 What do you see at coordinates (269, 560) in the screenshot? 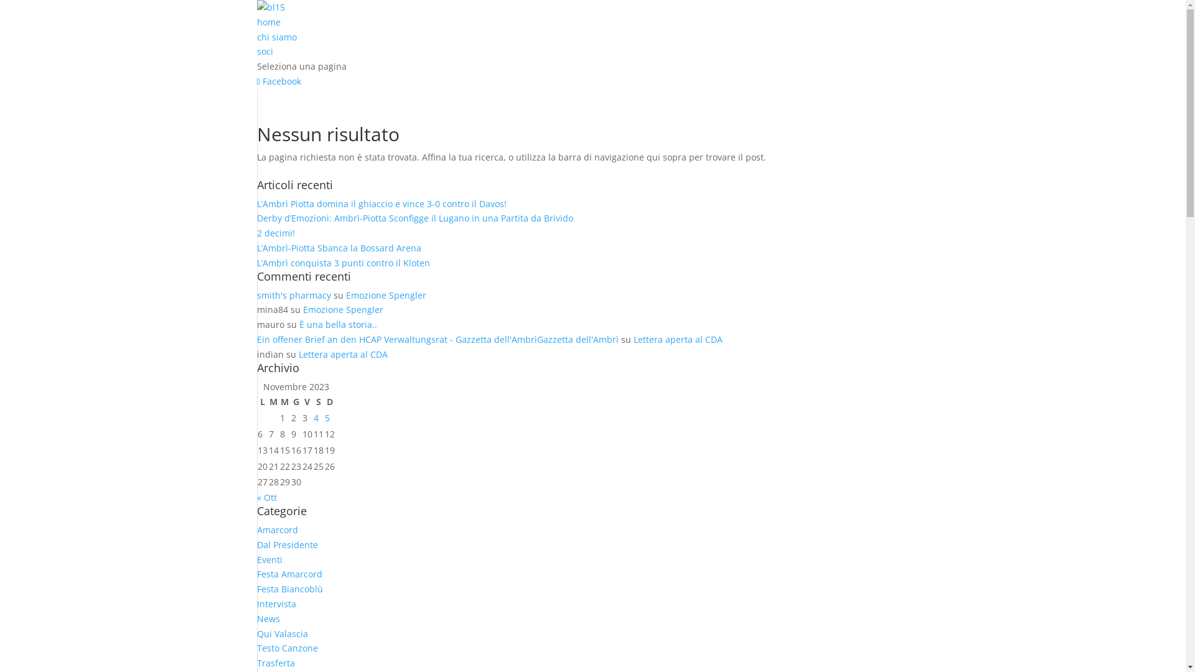
I see `Eventi` at bounding box center [269, 560].